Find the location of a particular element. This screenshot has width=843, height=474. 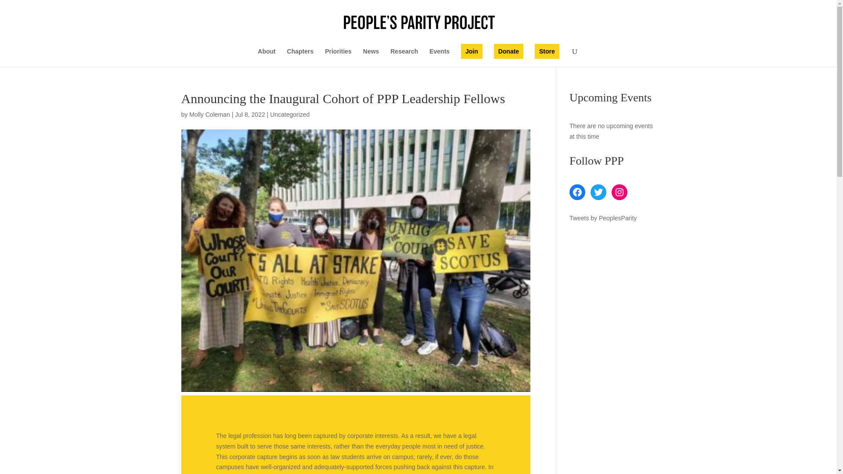

Priorities is located at coordinates (338, 57).